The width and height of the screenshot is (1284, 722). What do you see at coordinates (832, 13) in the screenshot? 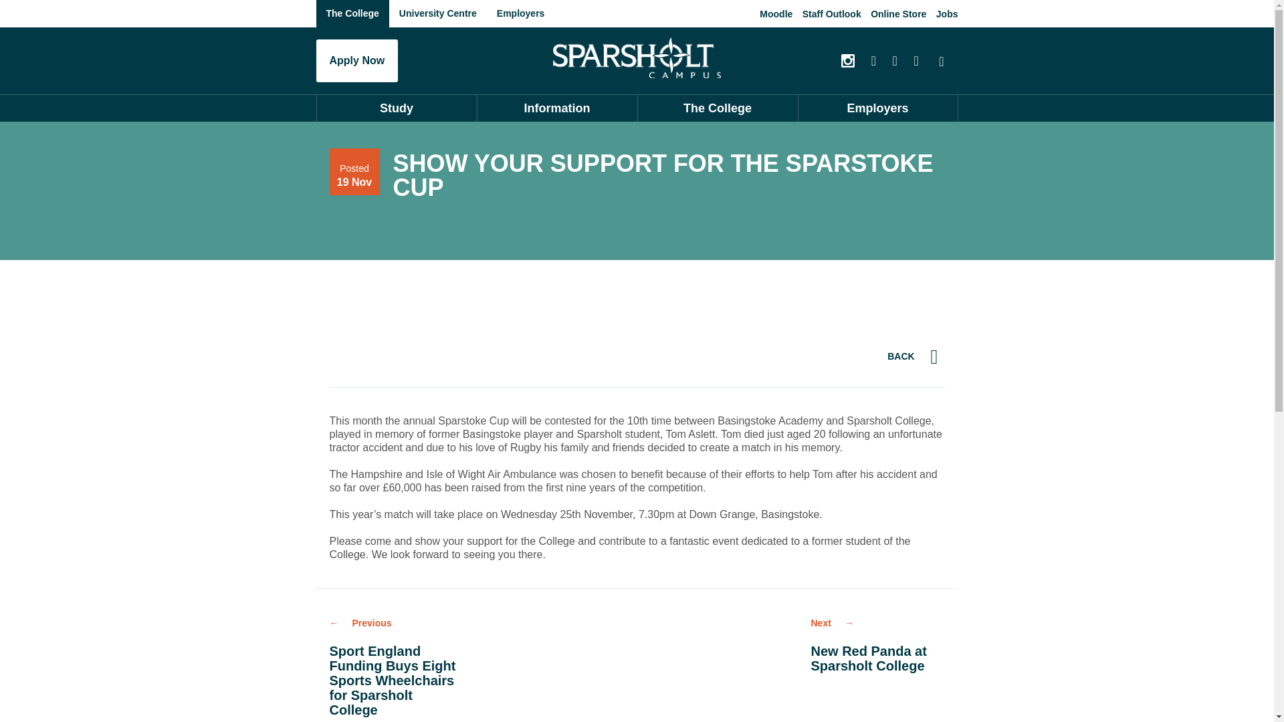
I see `Staff Outlook` at bounding box center [832, 13].